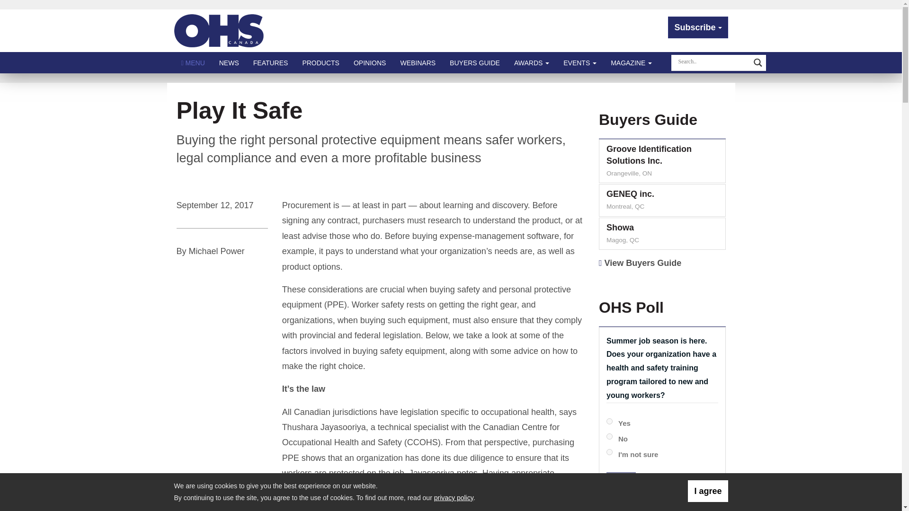 Image resolution: width=909 pixels, height=511 pixels. Describe the element at coordinates (631, 62) in the screenshot. I see `MAGAZINE` at that location.